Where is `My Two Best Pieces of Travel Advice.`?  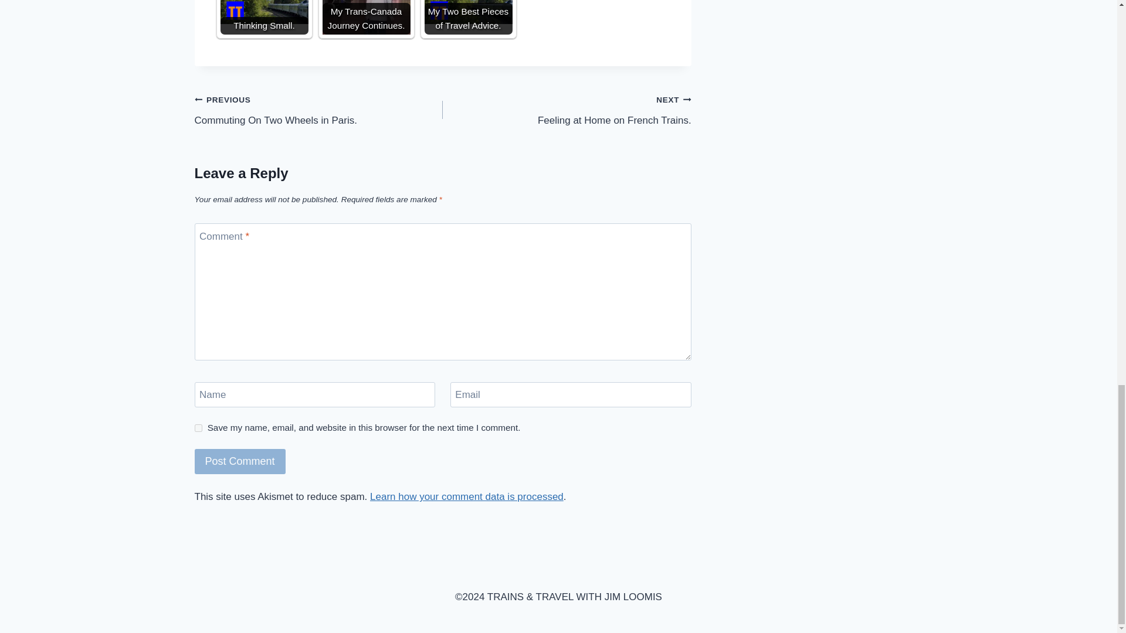
My Two Best Pieces of Travel Advice. is located at coordinates (468, 12).